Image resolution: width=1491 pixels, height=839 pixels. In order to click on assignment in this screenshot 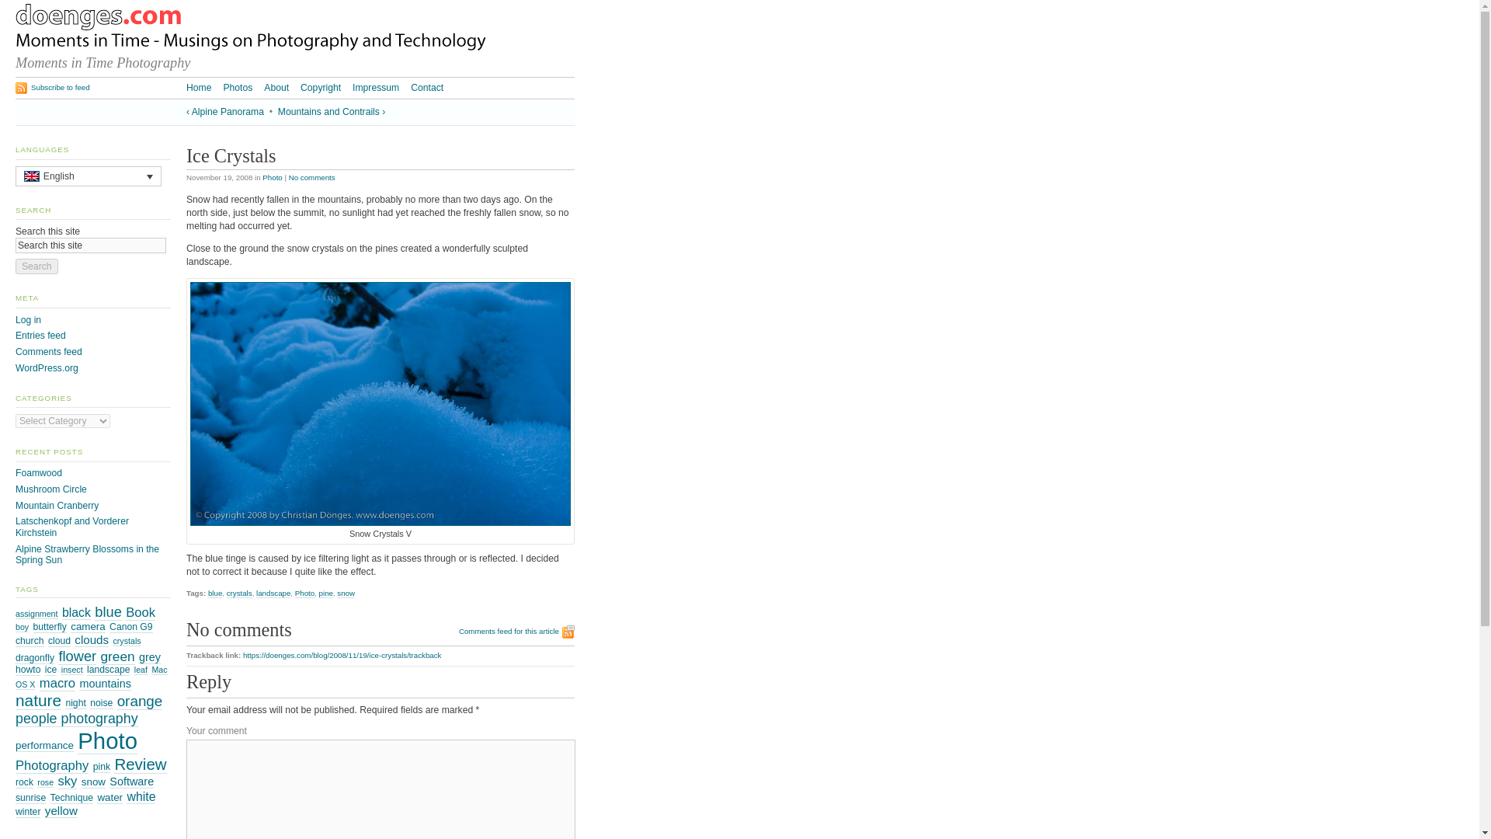, I will do `click(36, 614)`.